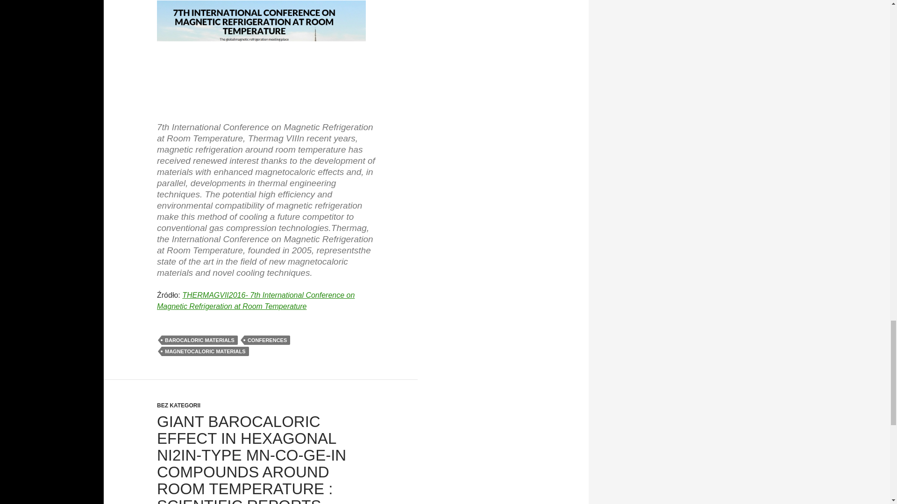 Image resolution: width=897 pixels, height=504 pixels. What do you see at coordinates (267, 340) in the screenshot?
I see `CONFERENCES` at bounding box center [267, 340].